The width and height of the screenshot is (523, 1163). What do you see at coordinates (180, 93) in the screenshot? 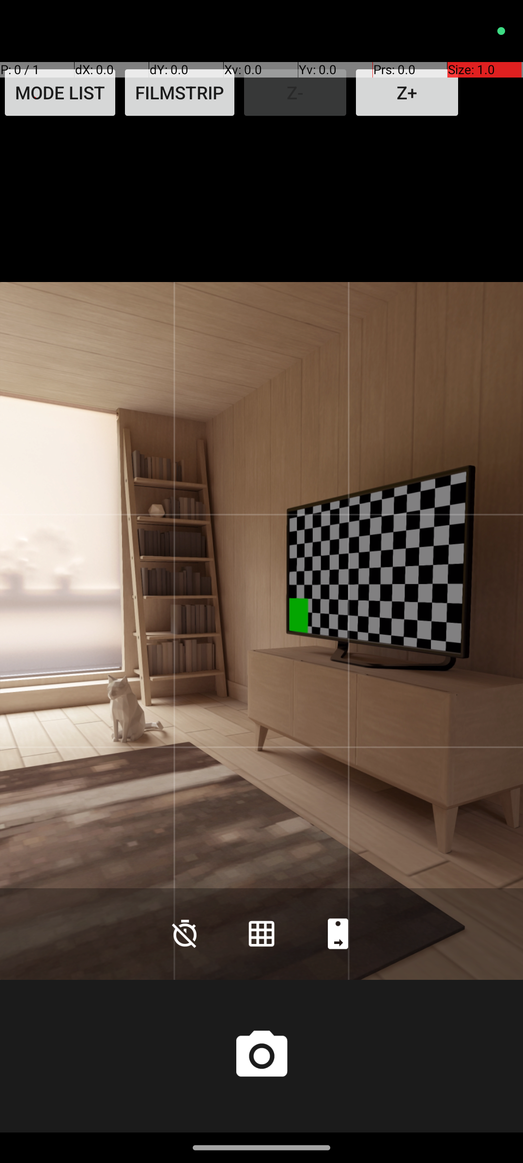
I see `FILMSTRIP` at bounding box center [180, 93].